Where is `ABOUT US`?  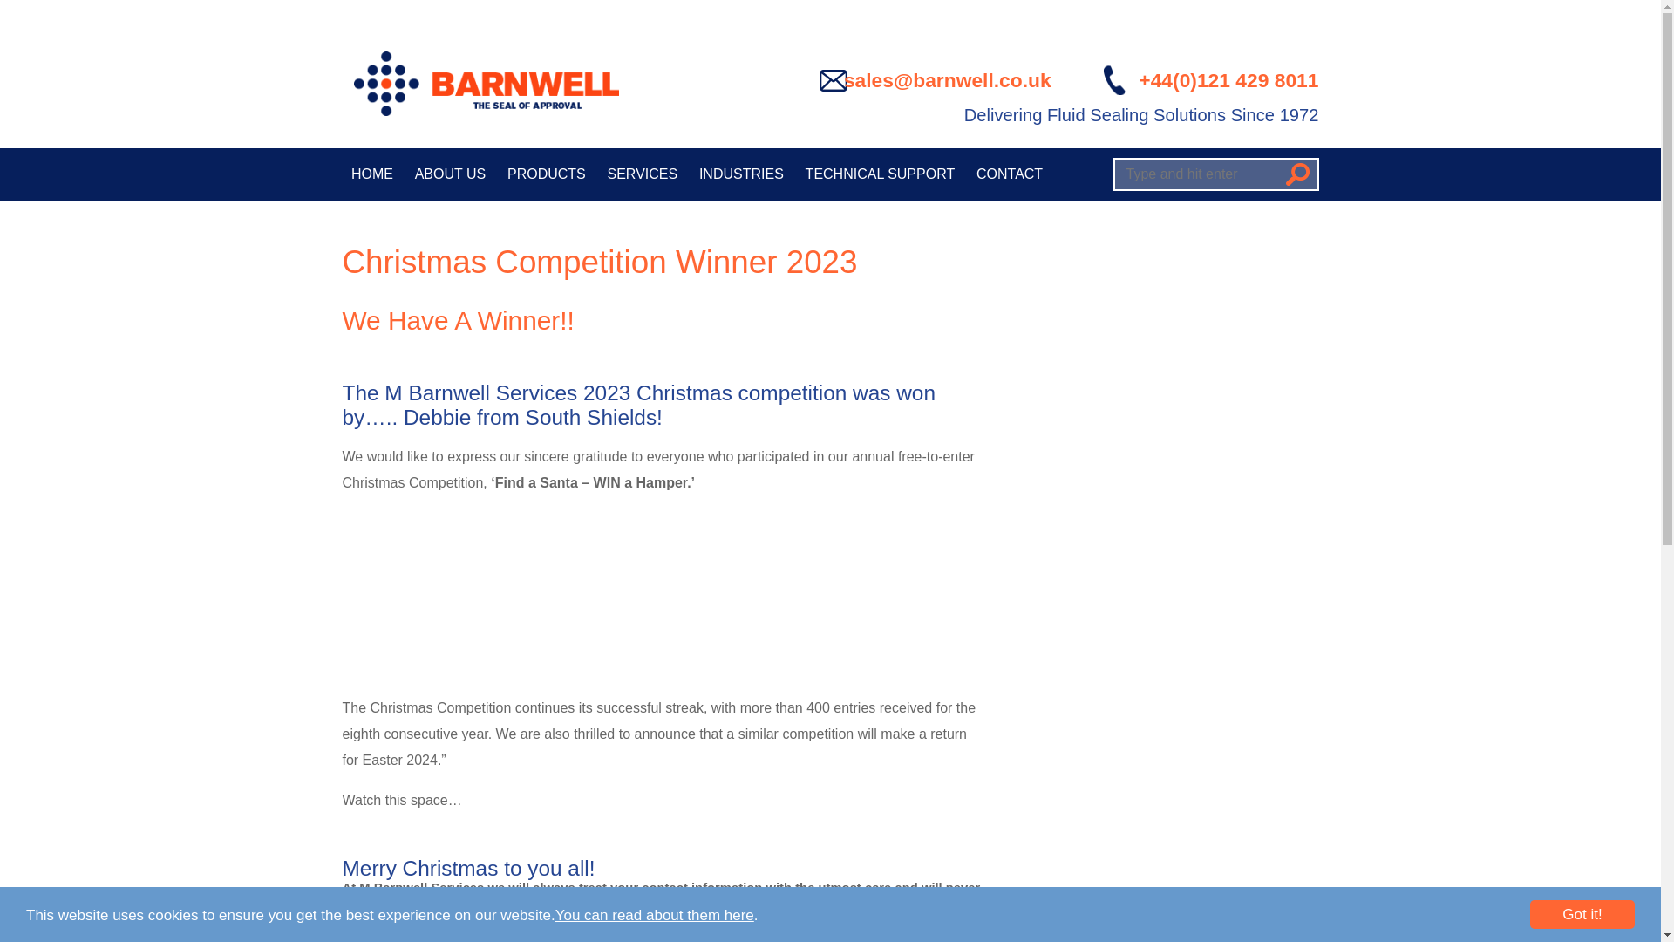
ABOUT US is located at coordinates (449, 174).